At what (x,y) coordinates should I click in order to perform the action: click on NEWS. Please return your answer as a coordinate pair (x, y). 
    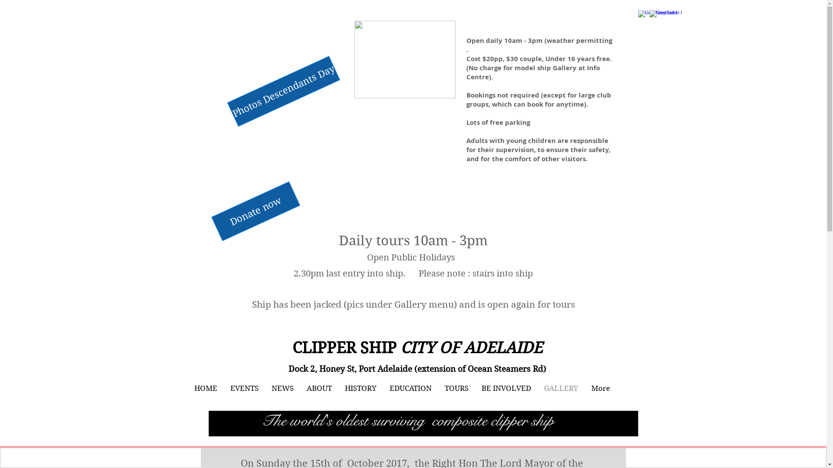
    Looking at the image, I should click on (282, 388).